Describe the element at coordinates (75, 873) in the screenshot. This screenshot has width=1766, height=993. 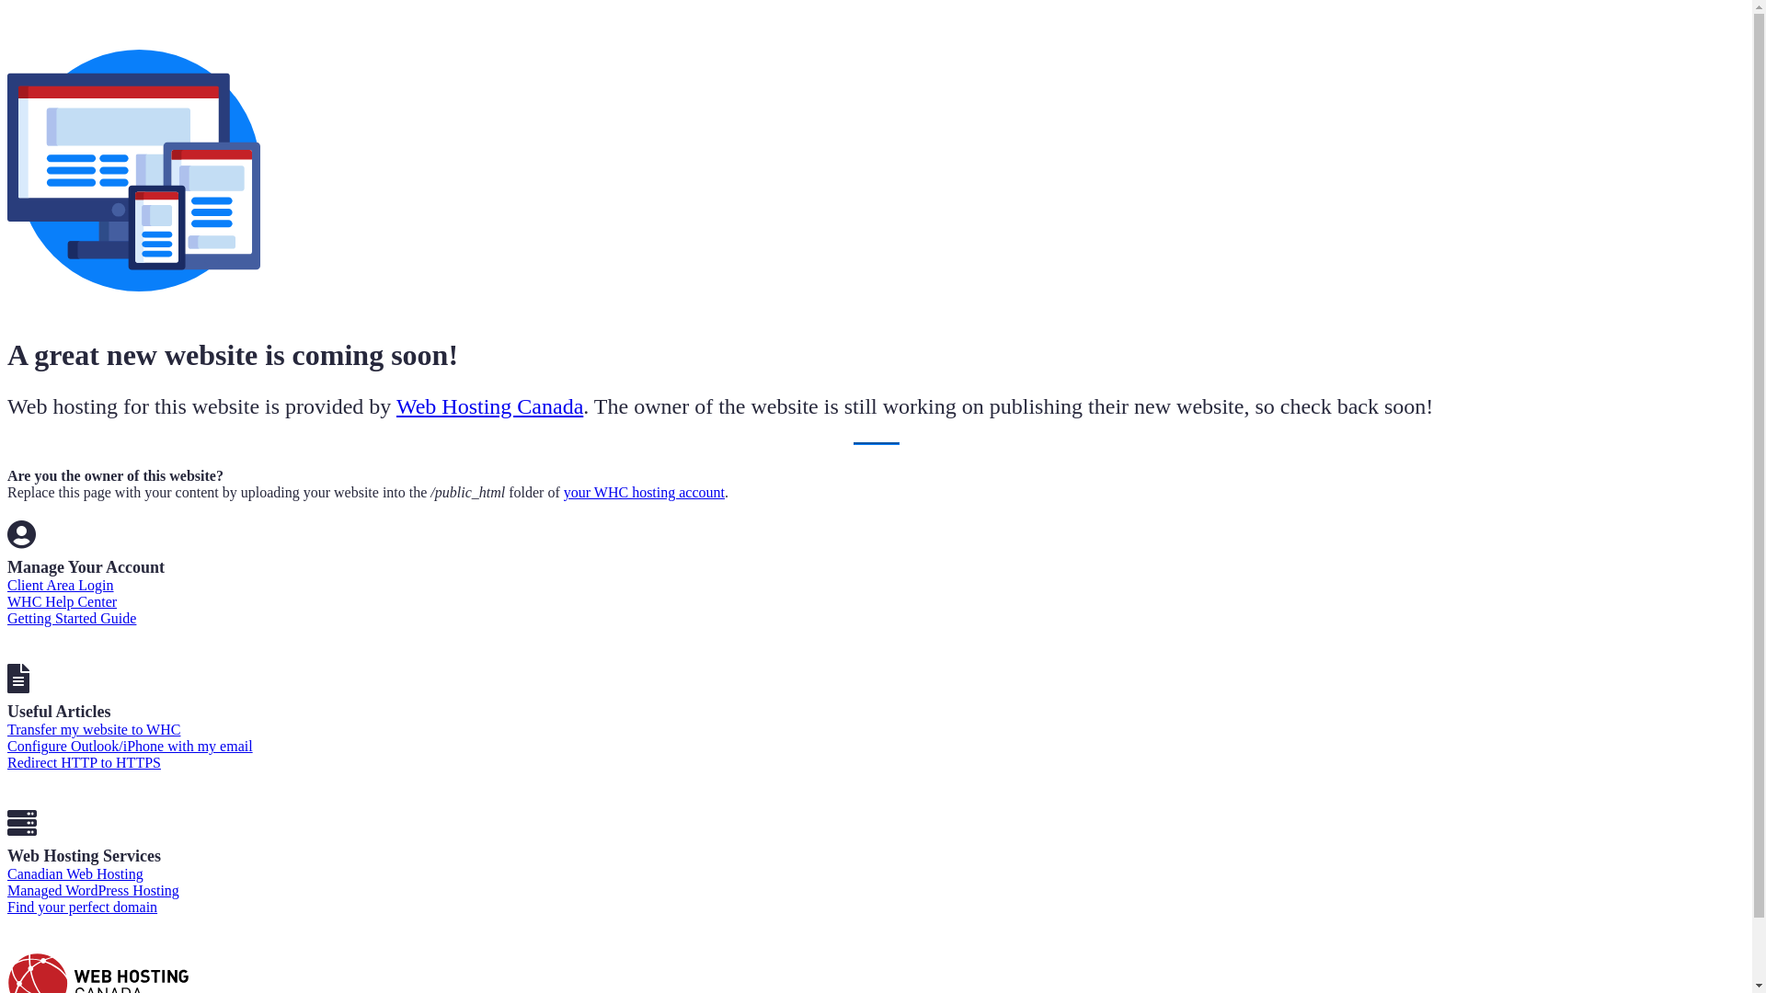
I see `Canadian Web Hosting` at that location.